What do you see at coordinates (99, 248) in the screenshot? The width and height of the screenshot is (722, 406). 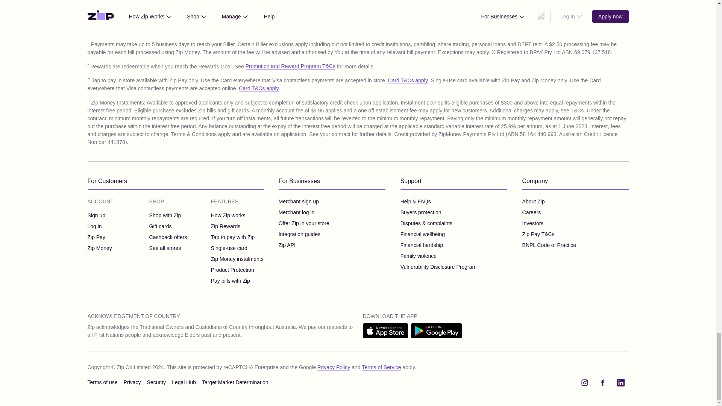 I see `Zip Money` at bounding box center [99, 248].